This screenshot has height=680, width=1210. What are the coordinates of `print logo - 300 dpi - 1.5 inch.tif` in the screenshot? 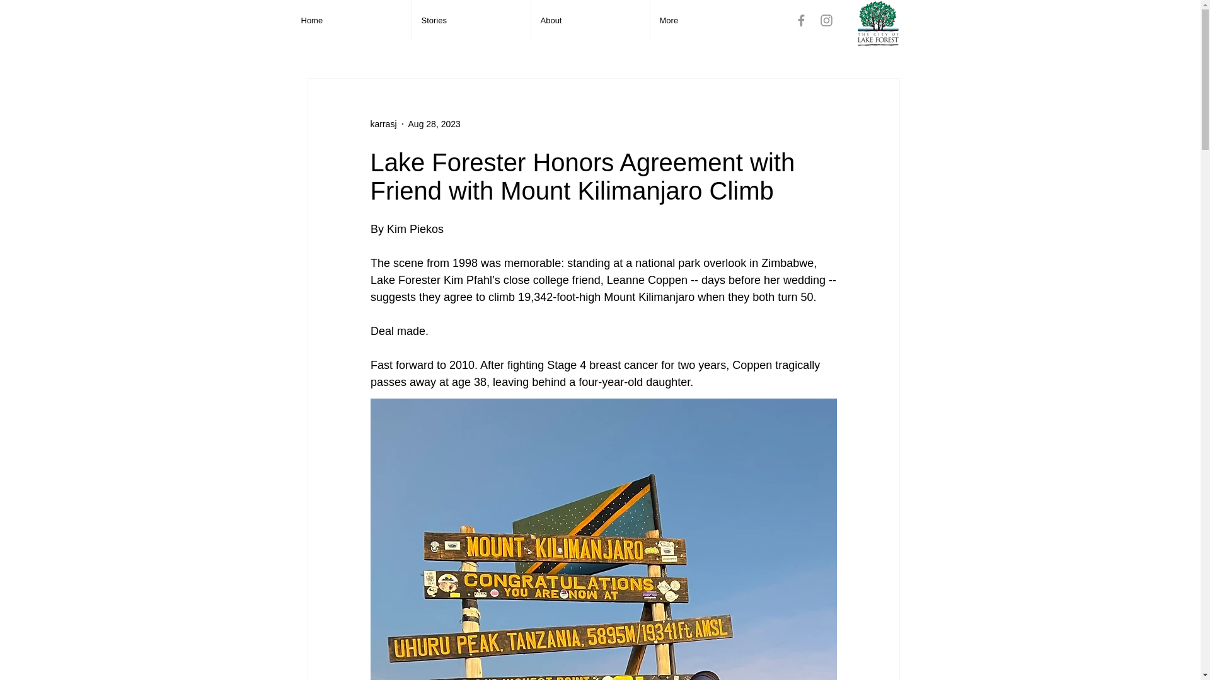 It's located at (877, 24).